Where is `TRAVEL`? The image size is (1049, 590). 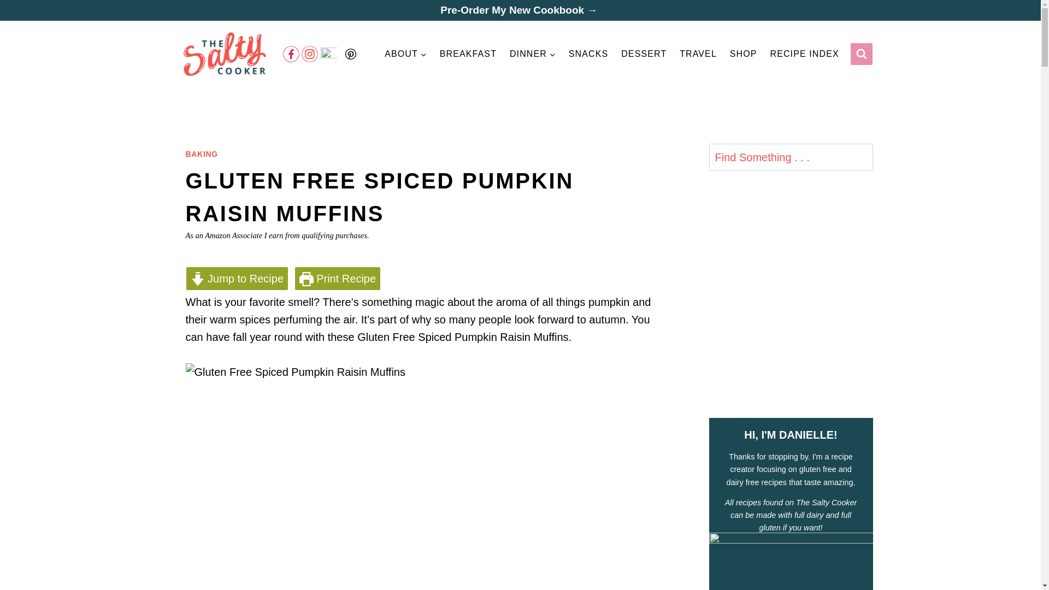 TRAVEL is located at coordinates (698, 54).